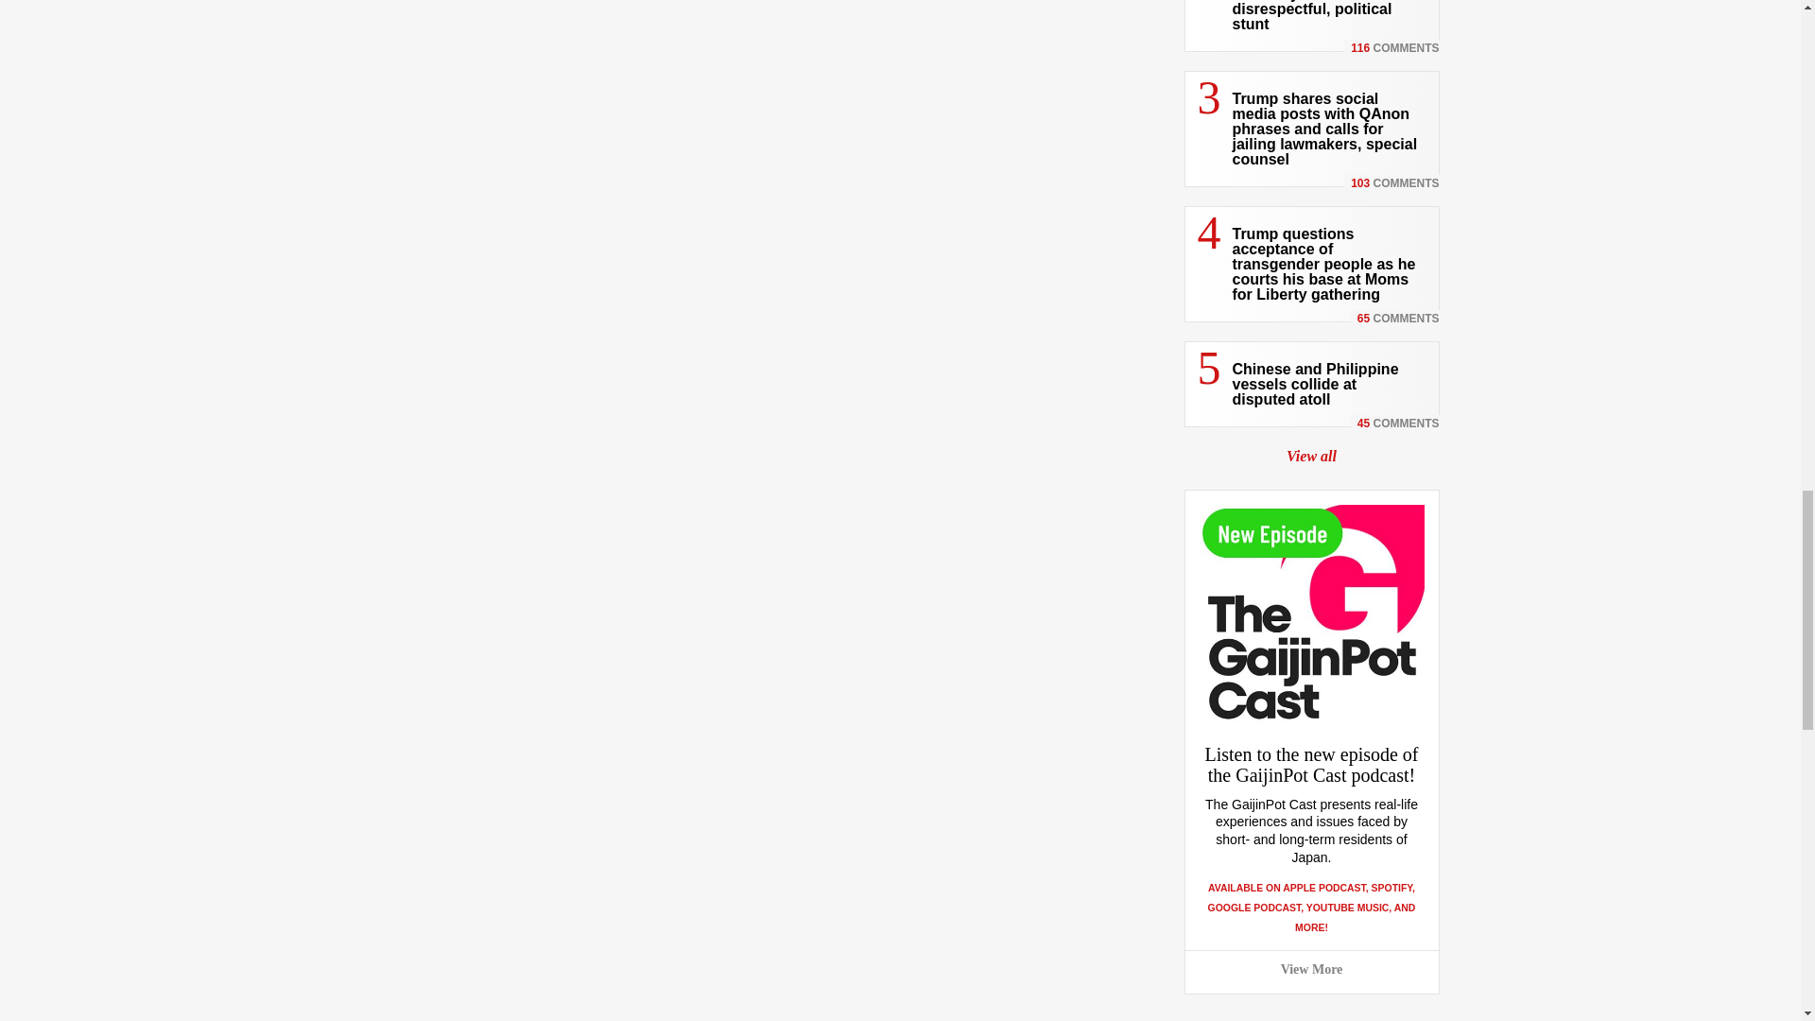 The height and width of the screenshot is (1021, 1815). Describe the element at coordinates (1316, 384) in the screenshot. I see `Chinese and Philippine vessels collide at disputed atoll` at that location.